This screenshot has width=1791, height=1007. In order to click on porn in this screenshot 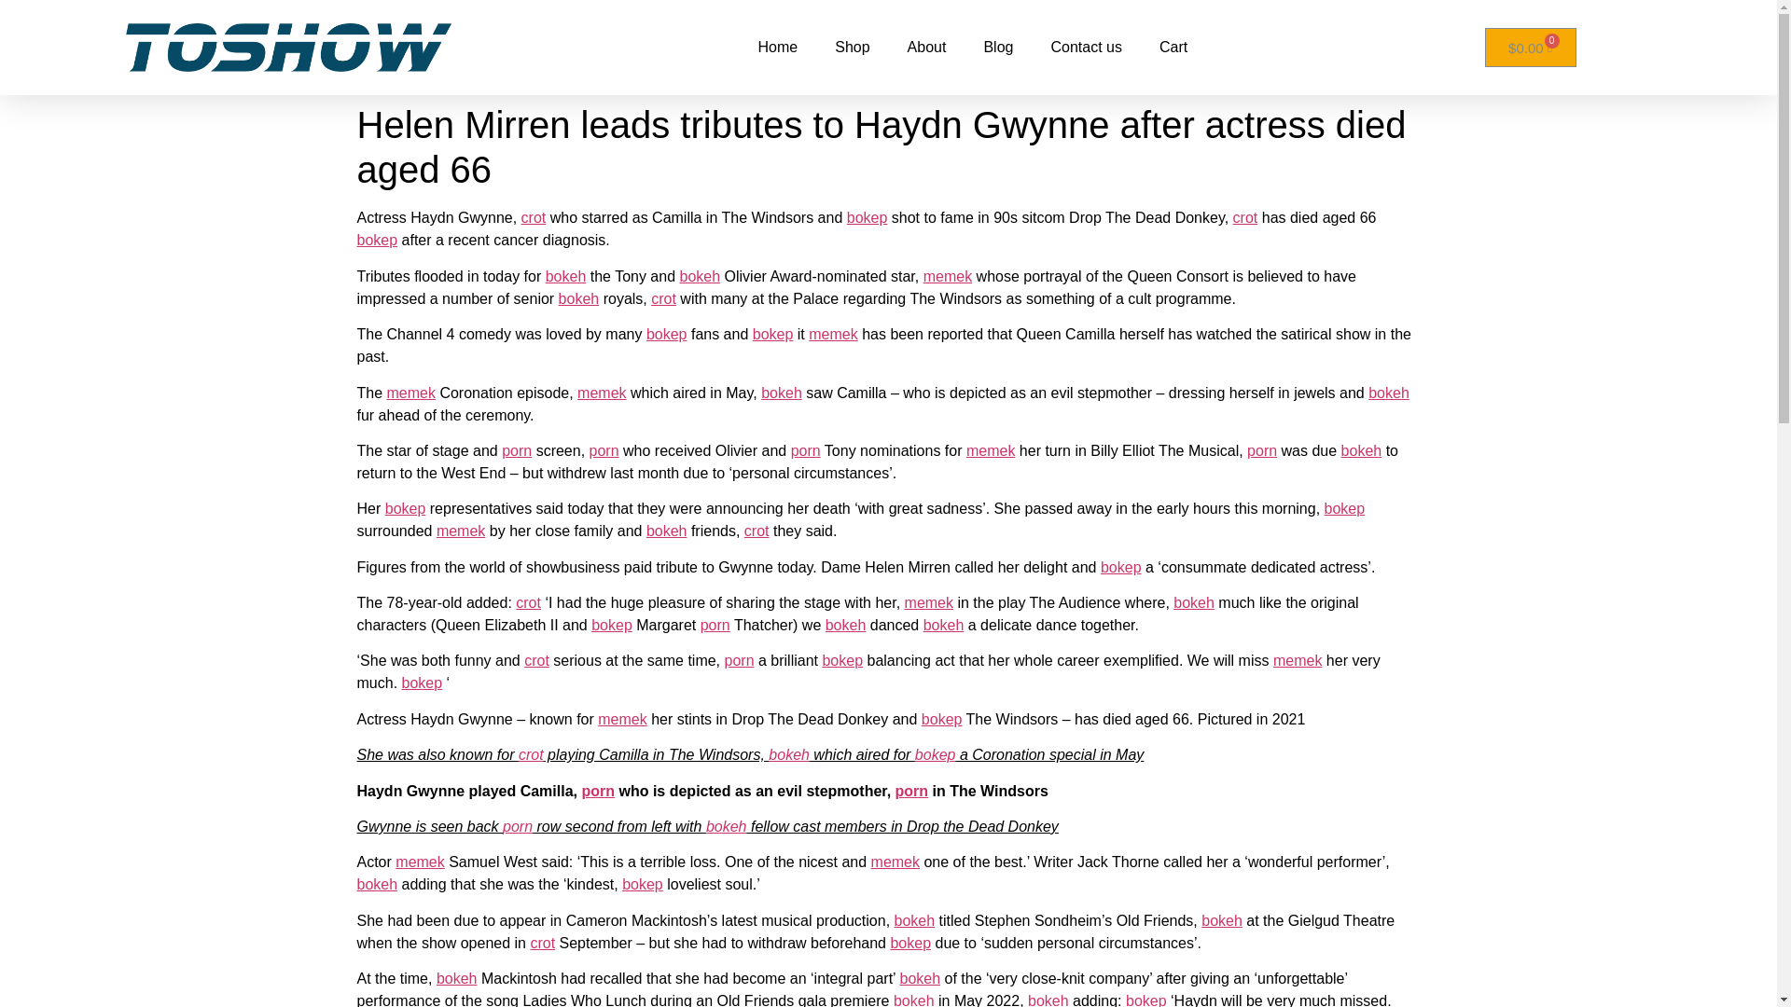, I will do `click(517, 451)`.